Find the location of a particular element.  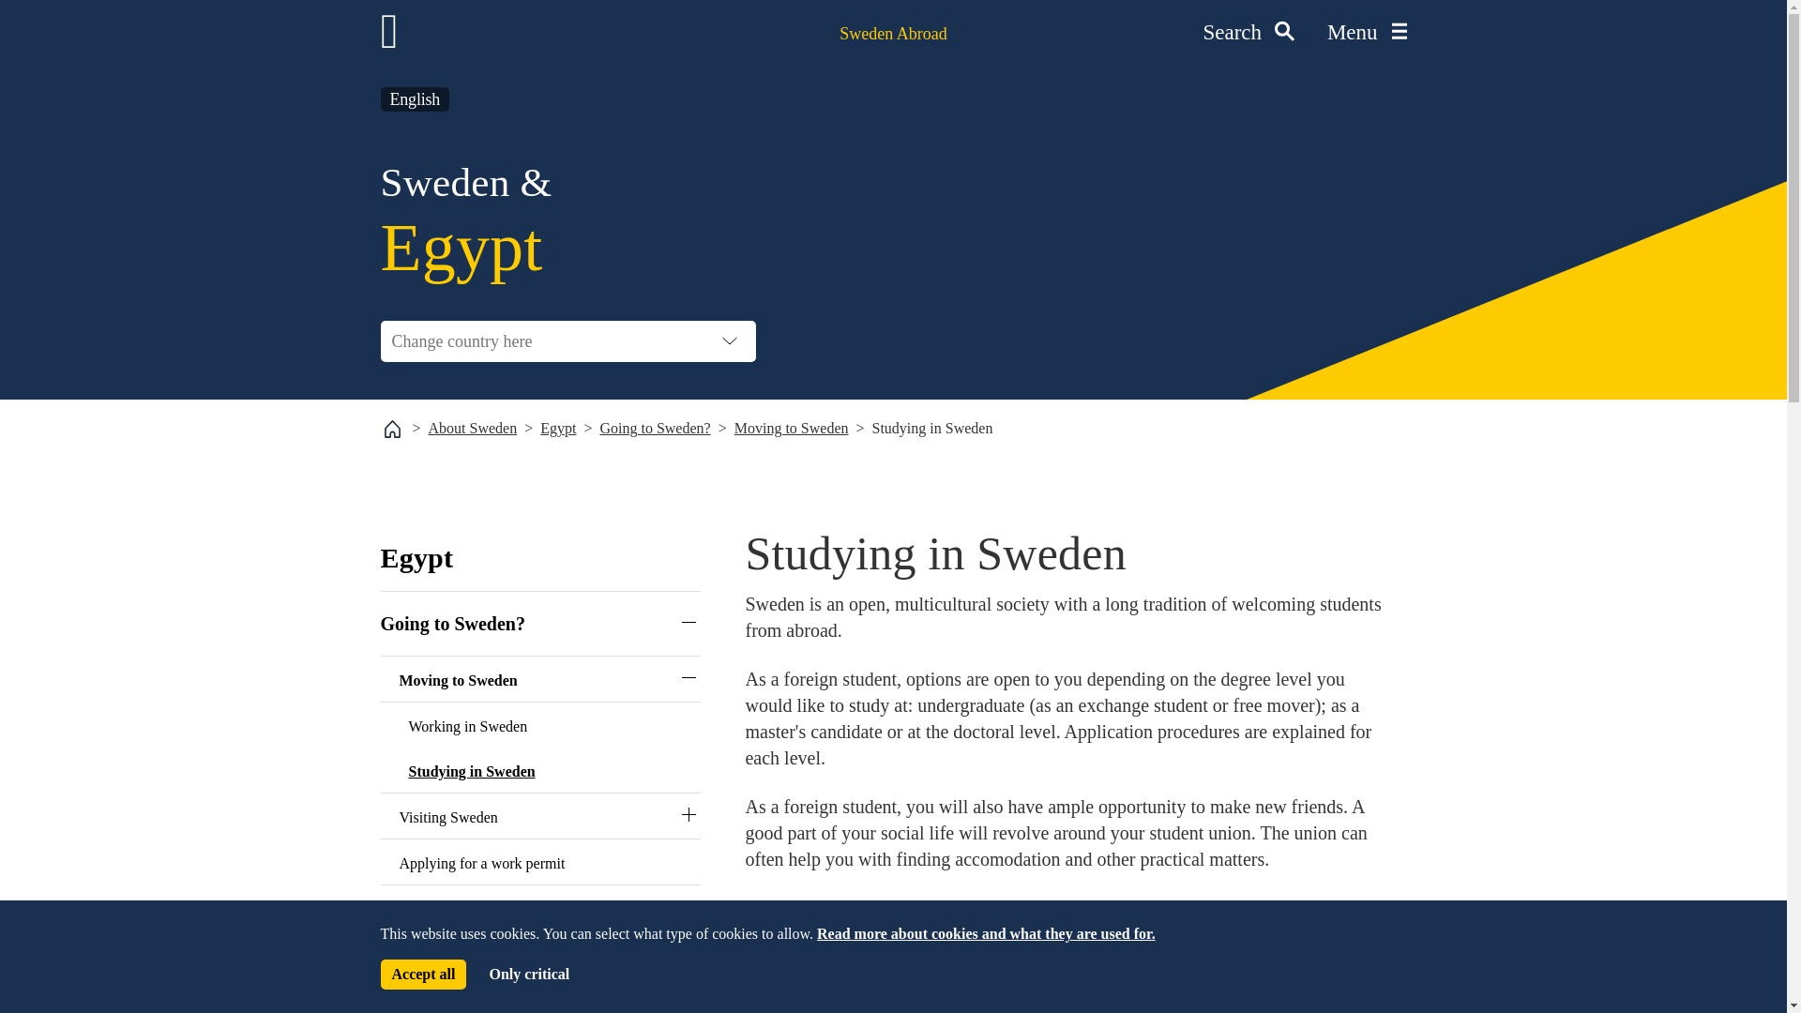

Sweden Abroad is located at coordinates (893, 34).